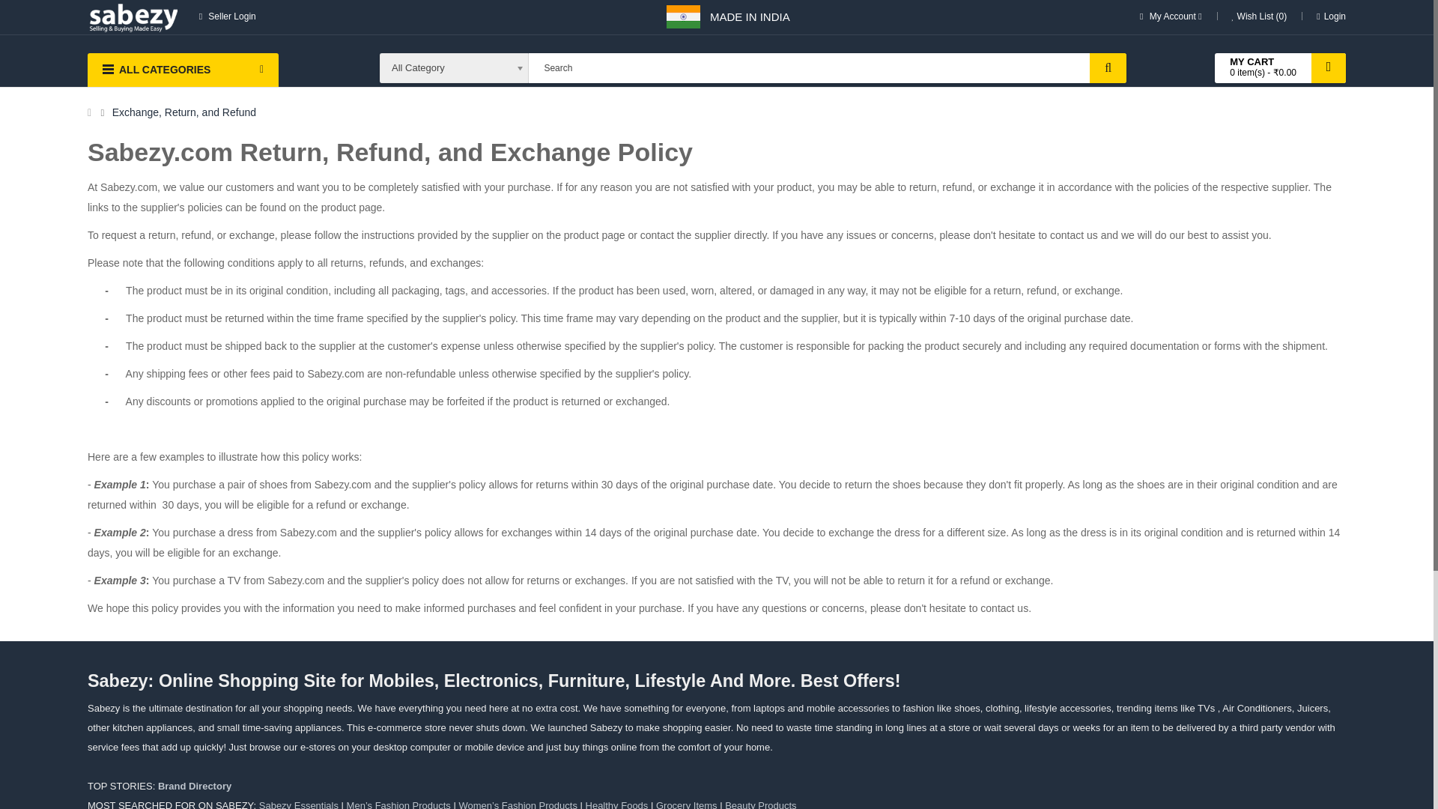  What do you see at coordinates (1171, 16) in the screenshot?
I see `My Account ` at bounding box center [1171, 16].